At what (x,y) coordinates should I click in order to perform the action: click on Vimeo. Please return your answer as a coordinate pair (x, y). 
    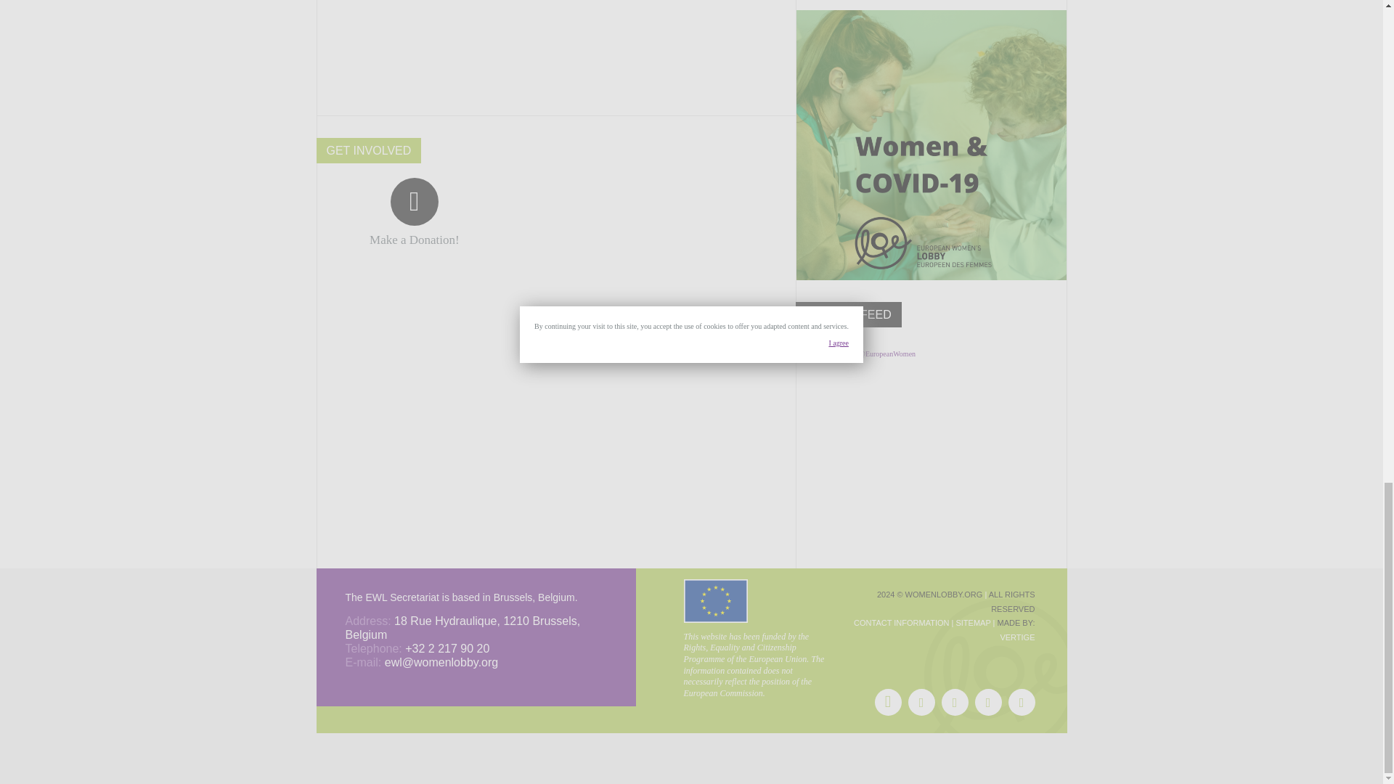
    Looking at the image, I should click on (1021, 703).